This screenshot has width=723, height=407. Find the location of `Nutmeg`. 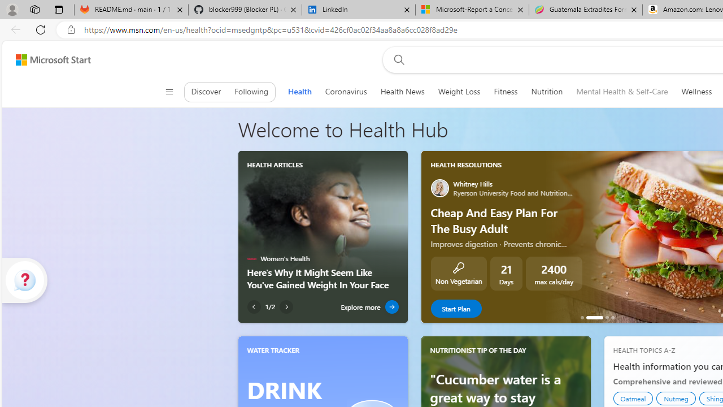

Nutmeg is located at coordinates (676, 398).